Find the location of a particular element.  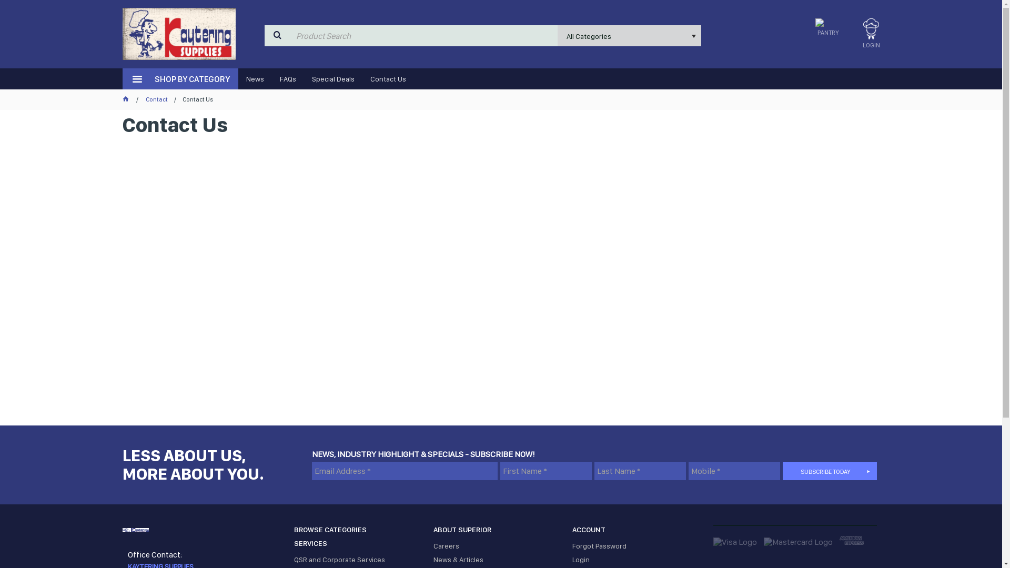

SUBSCRIBE TODAY is located at coordinates (830, 471).